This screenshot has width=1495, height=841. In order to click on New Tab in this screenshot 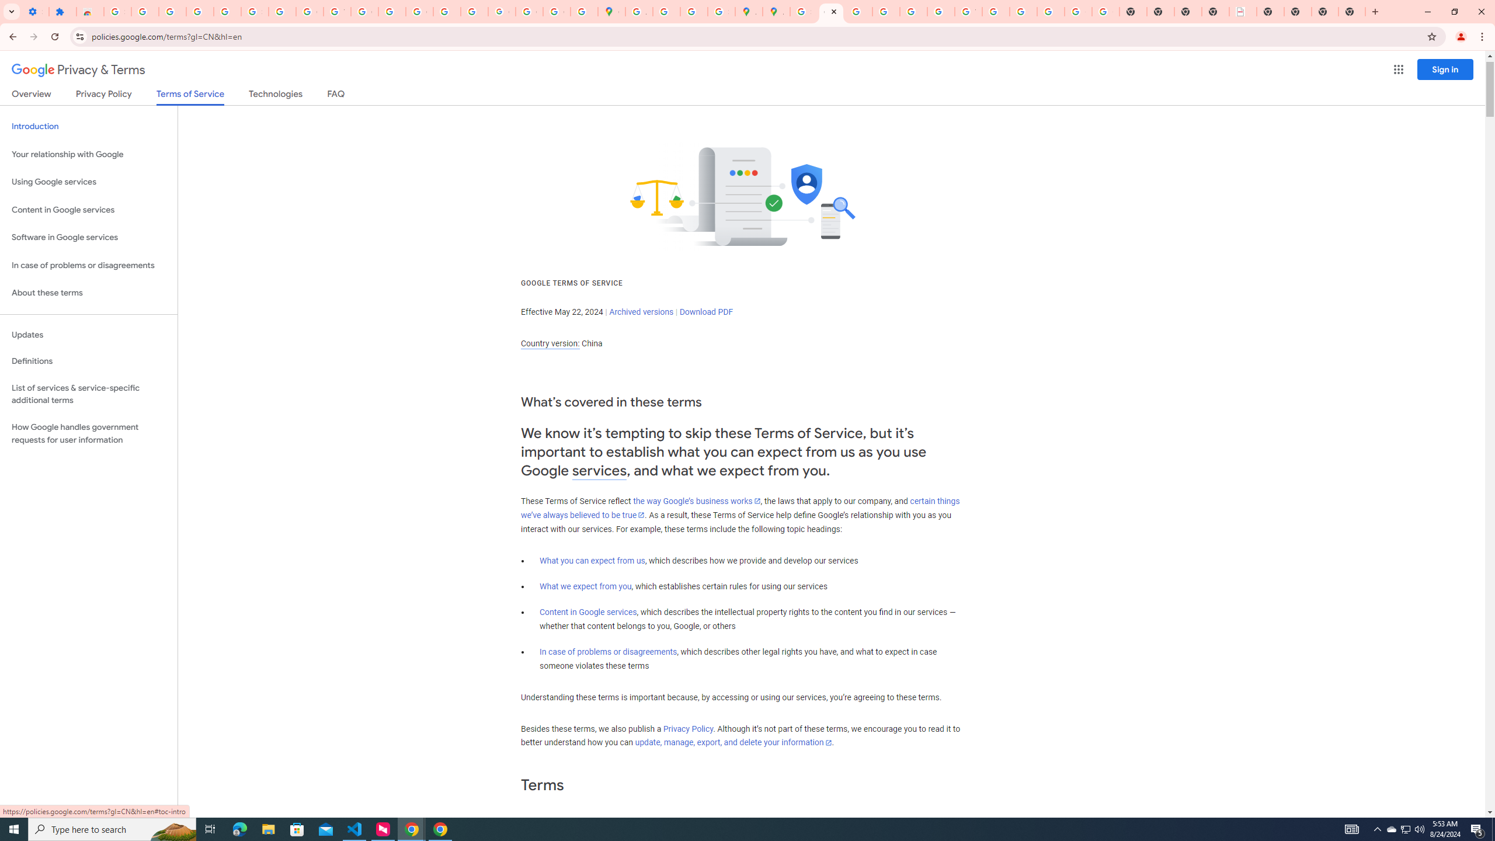, I will do `click(1325, 12)`.